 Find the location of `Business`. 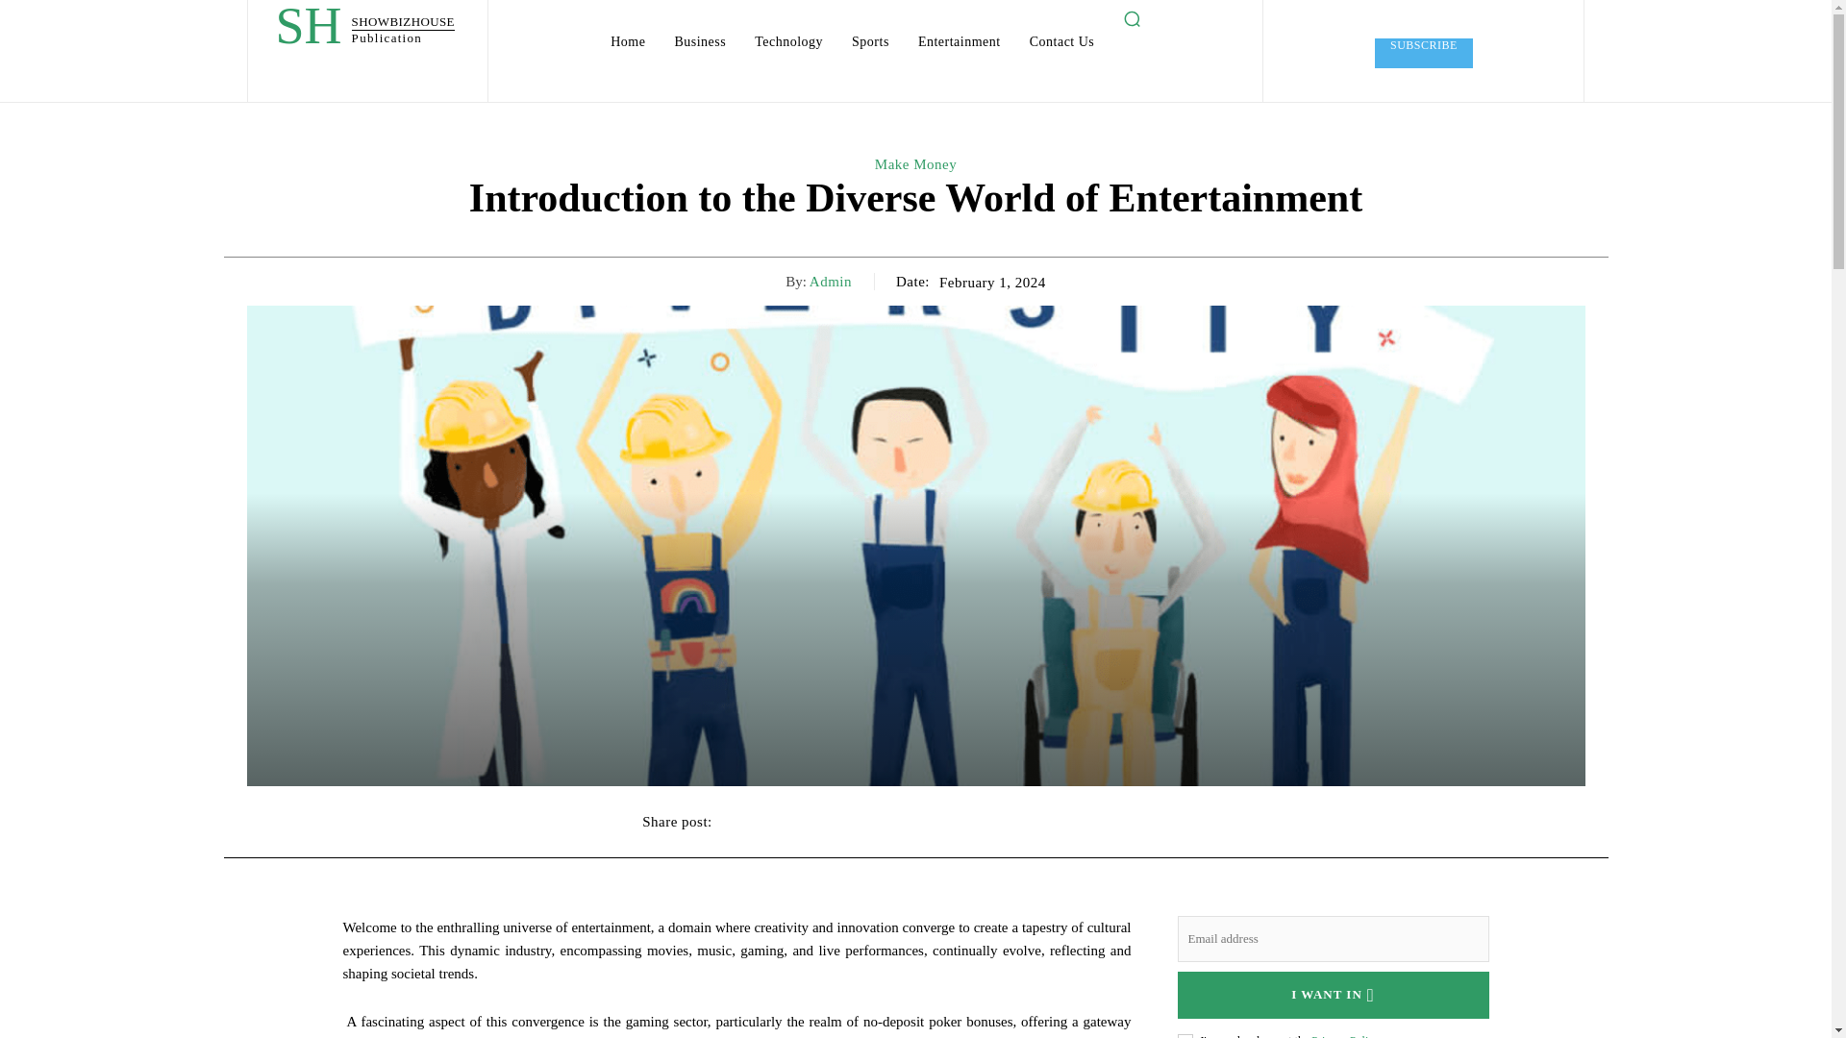

Business is located at coordinates (959, 42).